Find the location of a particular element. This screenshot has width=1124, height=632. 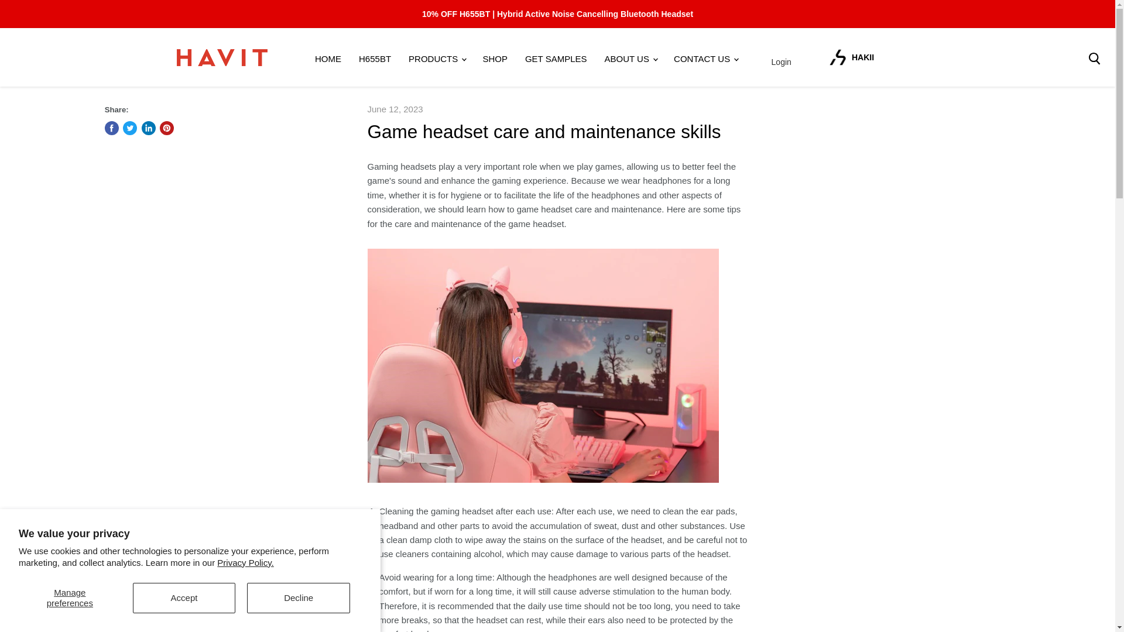

Privacy Policy. is located at coordinates (245, 562).